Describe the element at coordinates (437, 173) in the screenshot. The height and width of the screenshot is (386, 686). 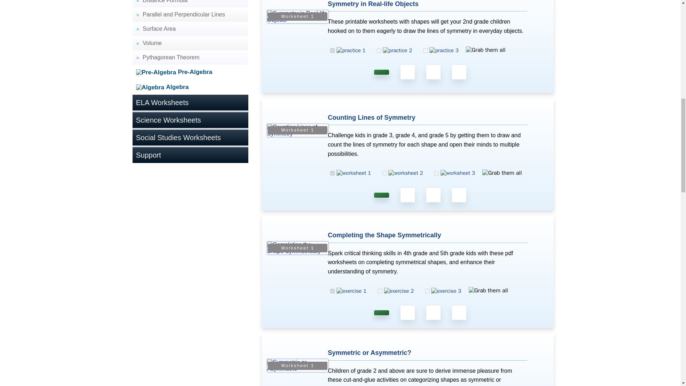
I see `on` at that location.